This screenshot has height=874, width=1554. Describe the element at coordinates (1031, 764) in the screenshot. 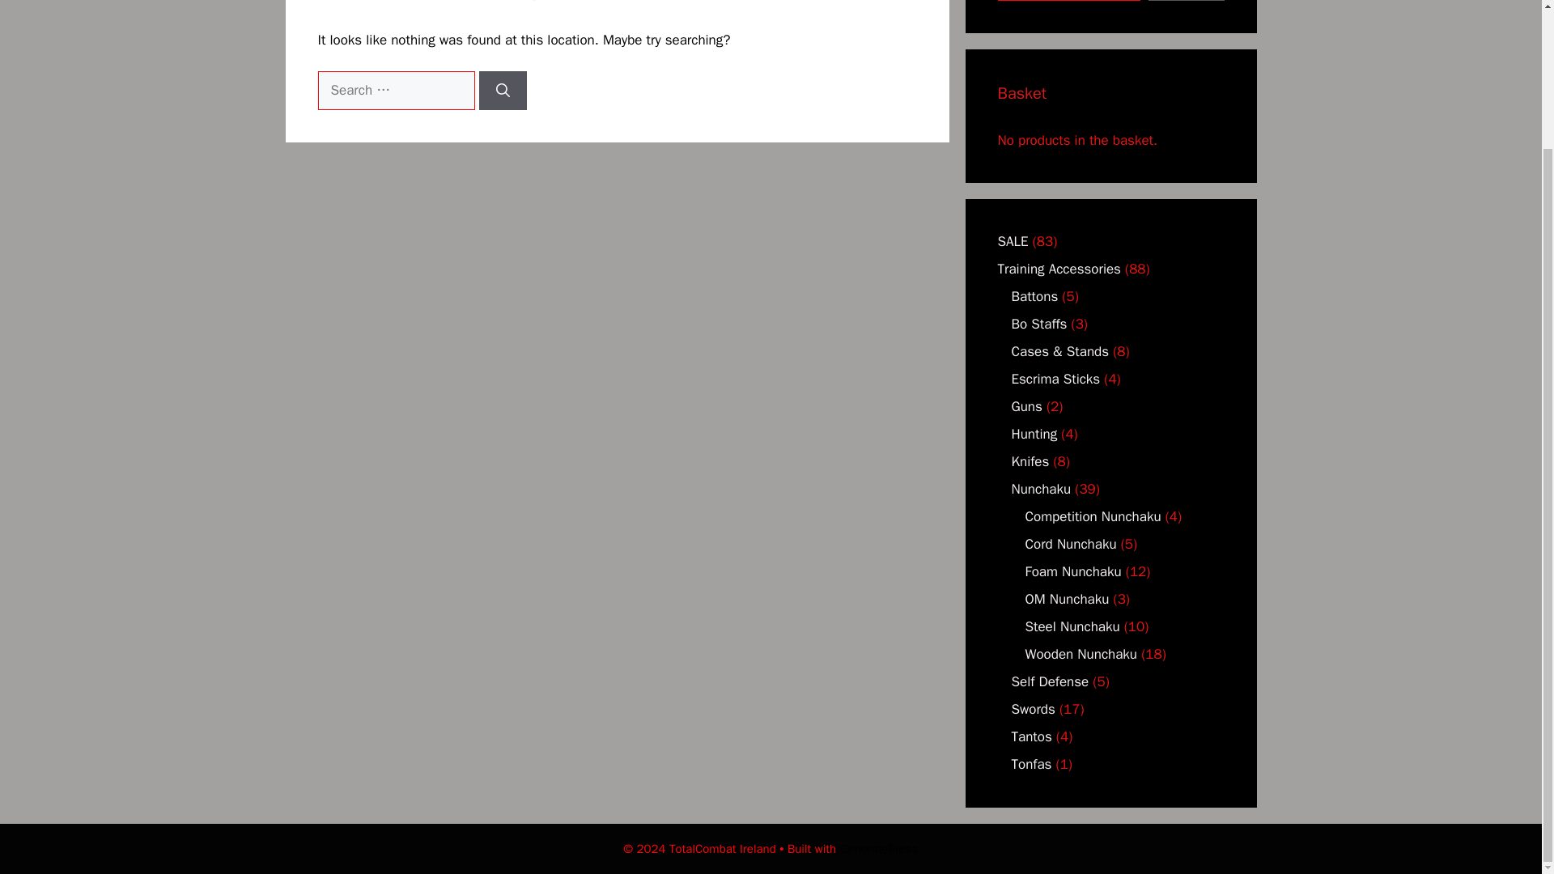

I see `Tonfas` at that location.